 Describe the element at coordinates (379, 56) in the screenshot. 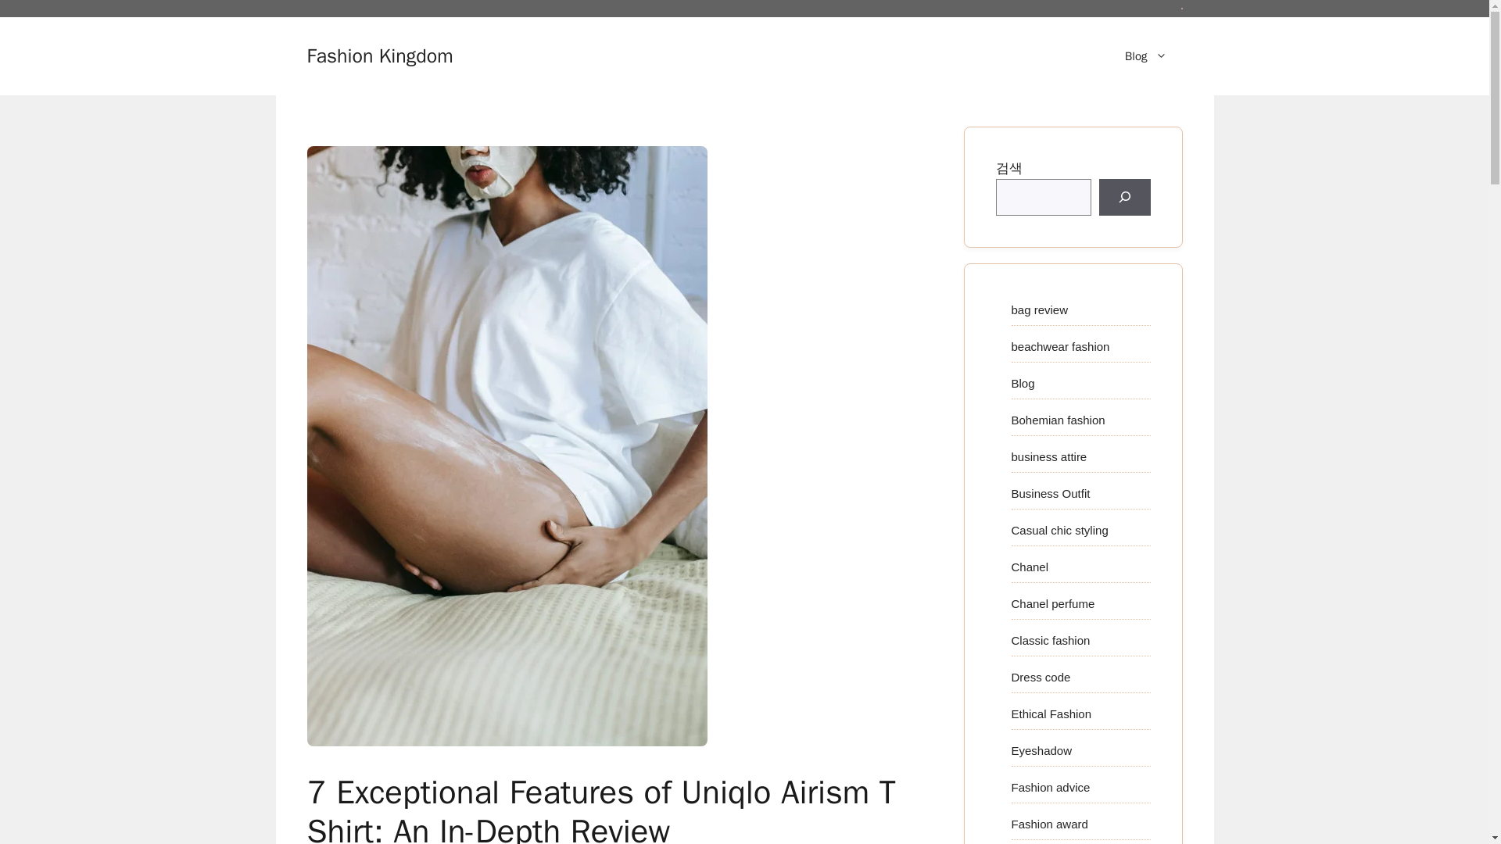

I see `Fashion Kingdom` at that location.